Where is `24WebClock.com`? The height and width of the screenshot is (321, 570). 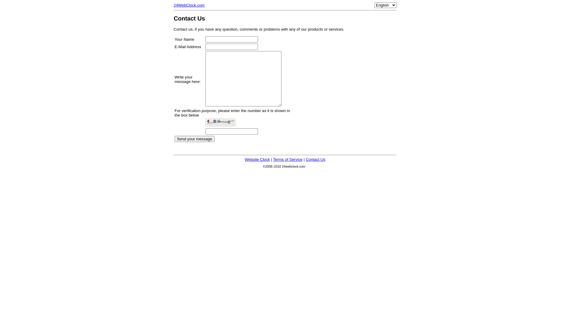
24WebClock.com is located at coordinates (189, 5).